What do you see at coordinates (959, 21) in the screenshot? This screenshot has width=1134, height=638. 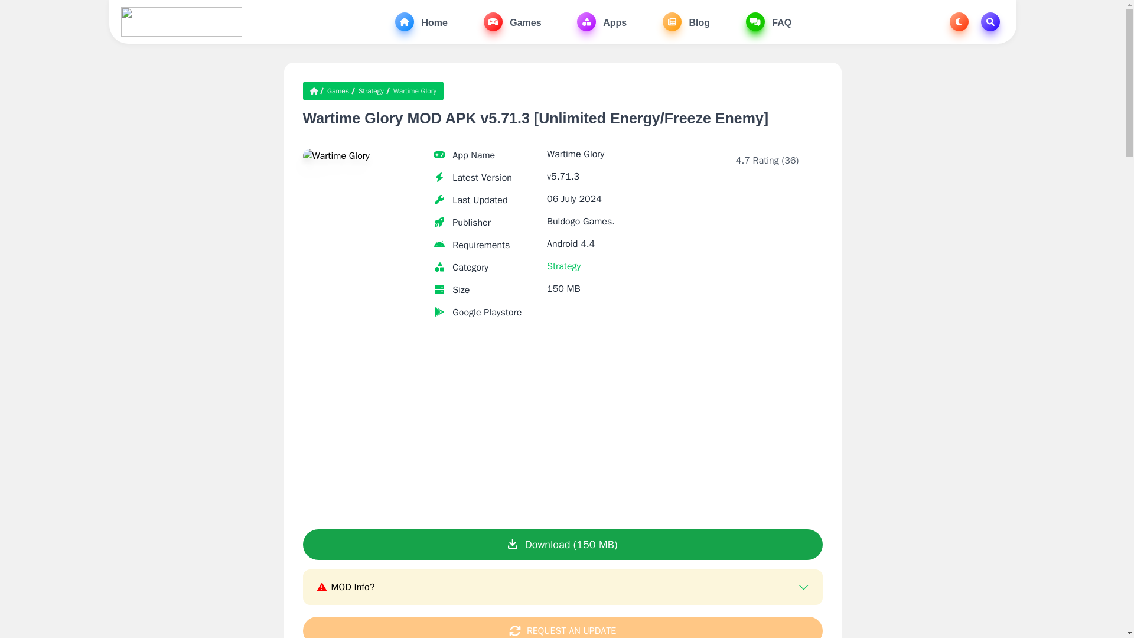 I see `Toggle Dark Mode` at bounding box center [959, 21].